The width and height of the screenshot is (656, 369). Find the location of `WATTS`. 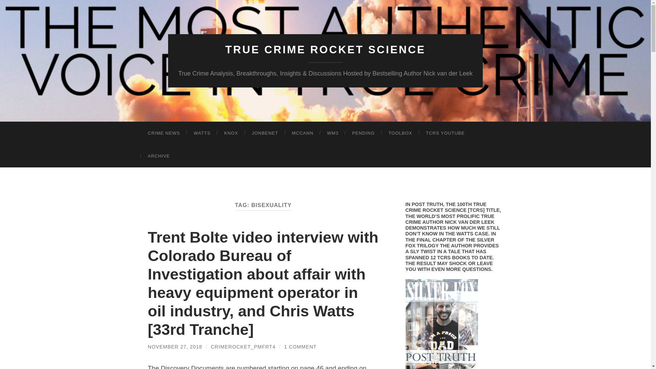

WATTS is located at coordinates (202, 133).